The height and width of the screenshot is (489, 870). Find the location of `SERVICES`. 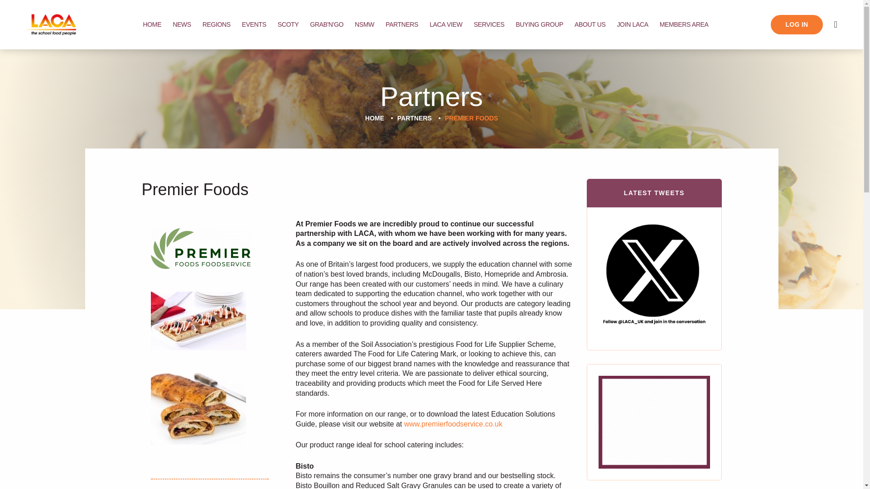

SERVICES is located at coordinates (488, 24).